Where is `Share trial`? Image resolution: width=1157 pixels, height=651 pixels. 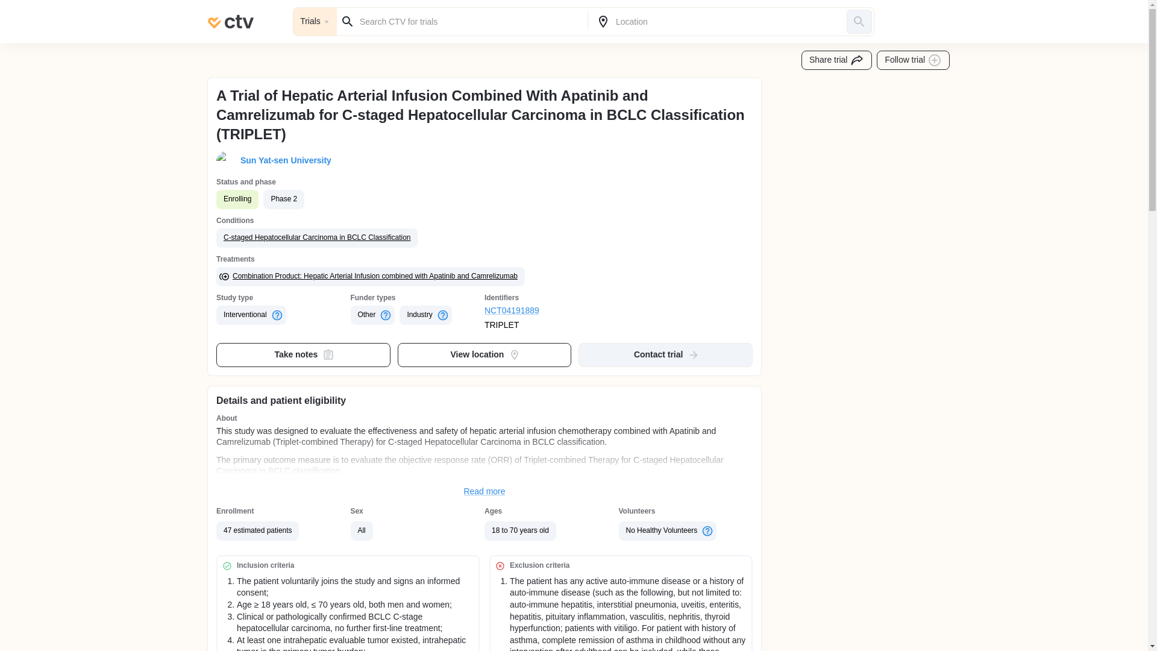
Share trial is located at coordinates (836, 60).